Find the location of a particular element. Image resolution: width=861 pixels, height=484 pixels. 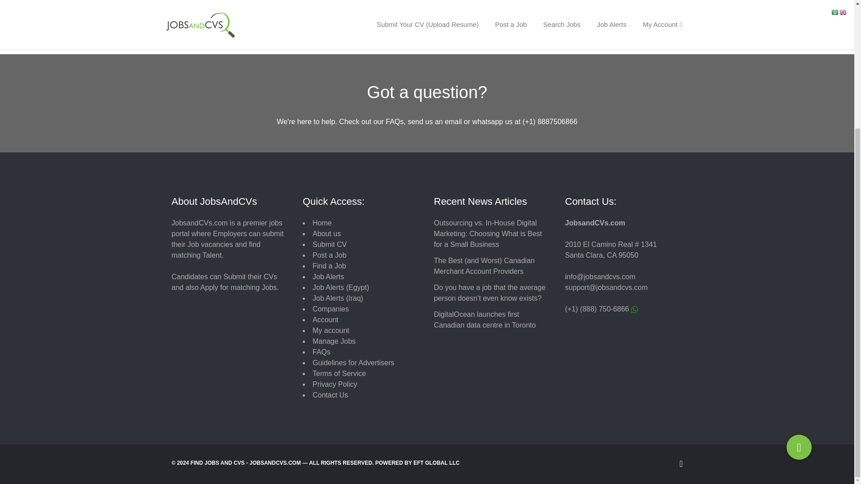

About us is located at coordinates (326, 234).